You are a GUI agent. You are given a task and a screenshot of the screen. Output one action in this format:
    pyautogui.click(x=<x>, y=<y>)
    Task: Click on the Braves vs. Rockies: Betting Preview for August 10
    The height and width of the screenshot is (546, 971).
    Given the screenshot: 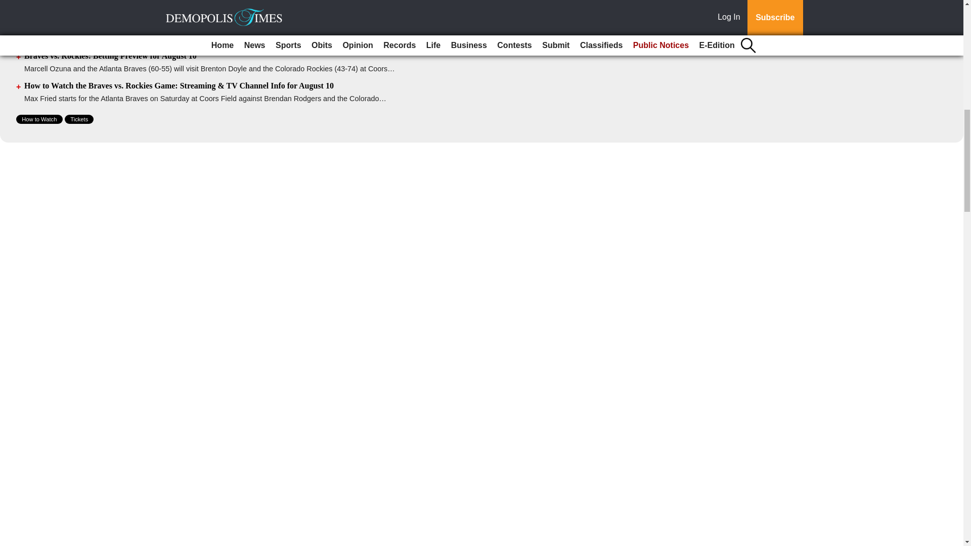 What is the action you would take?
    pyautogui.click(x=110, y=56)
    